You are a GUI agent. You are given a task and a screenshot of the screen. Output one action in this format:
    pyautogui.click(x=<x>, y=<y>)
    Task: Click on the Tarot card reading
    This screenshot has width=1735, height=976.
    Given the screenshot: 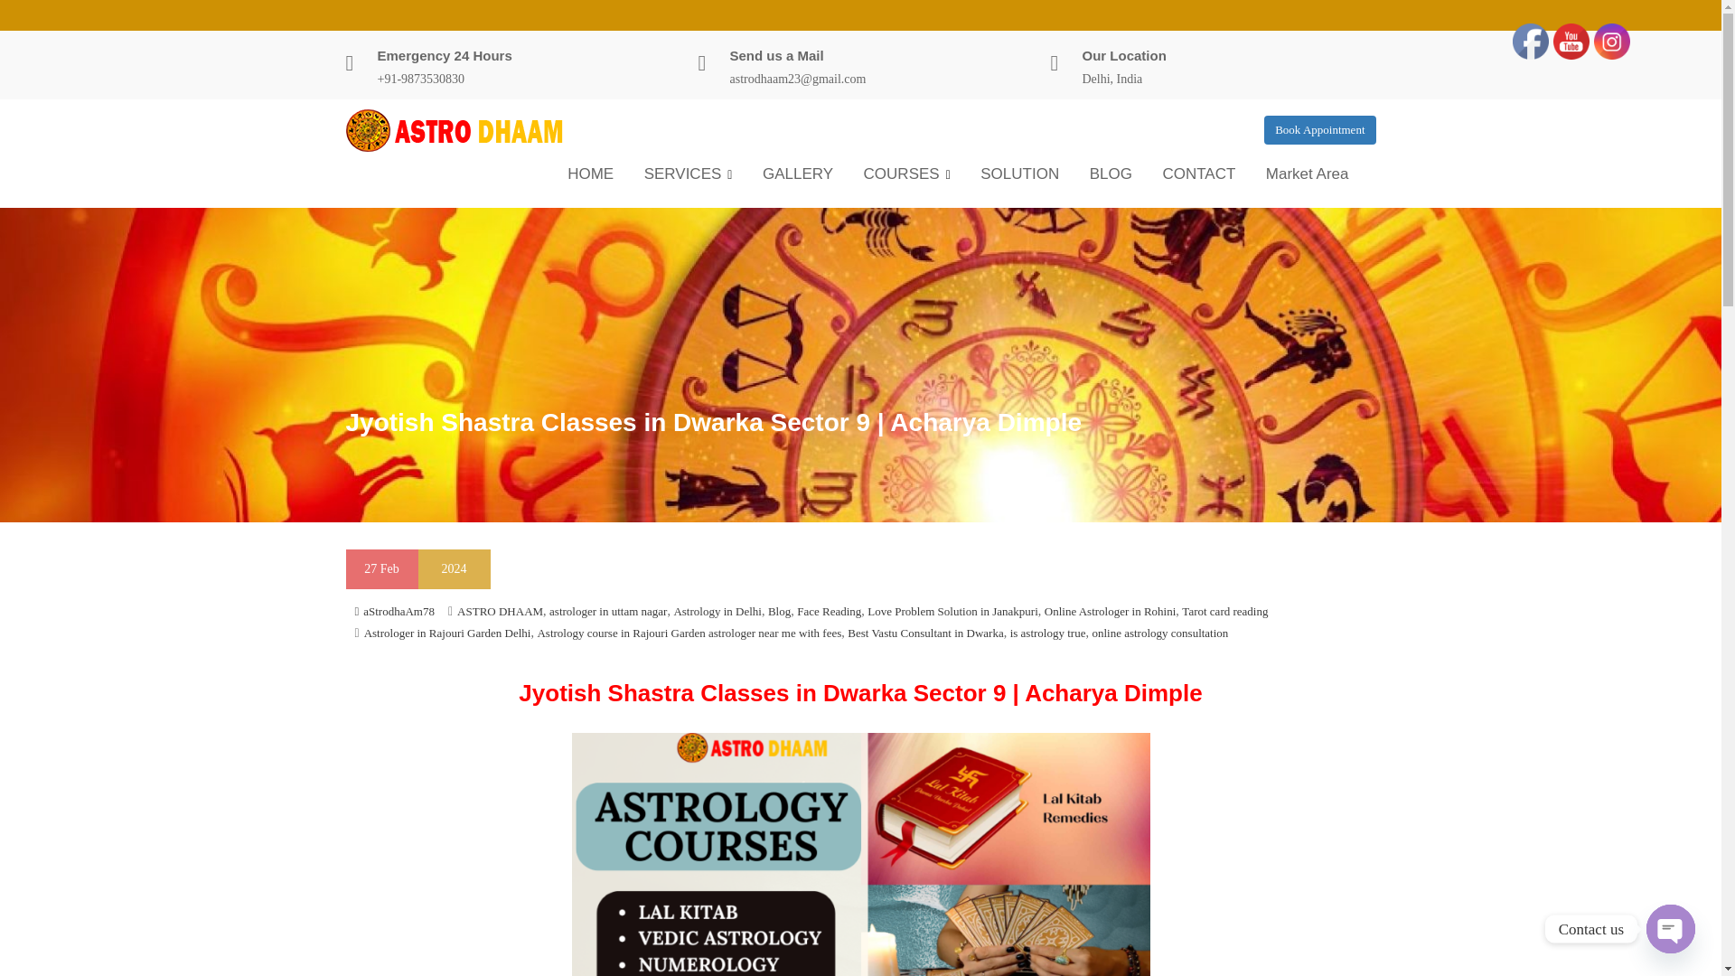 What is the action you would take?
    pyautogui.click(x=1224, y=610)
    